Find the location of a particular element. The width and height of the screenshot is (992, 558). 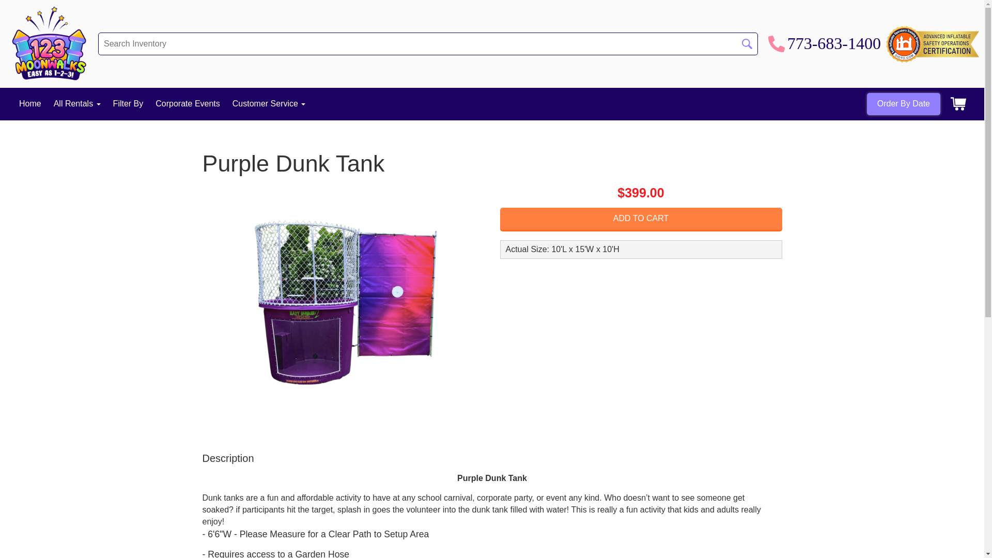

Order By Date is located at coordinates (904, 104).